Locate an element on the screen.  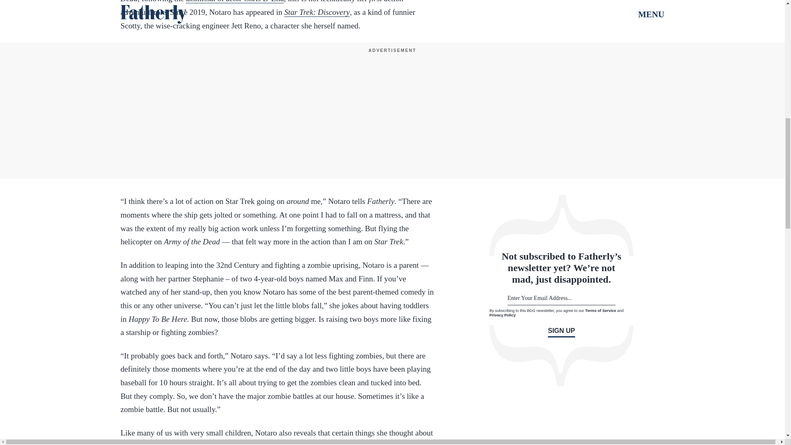
Star Trek: Discovery is located at coordinates (316, 12).